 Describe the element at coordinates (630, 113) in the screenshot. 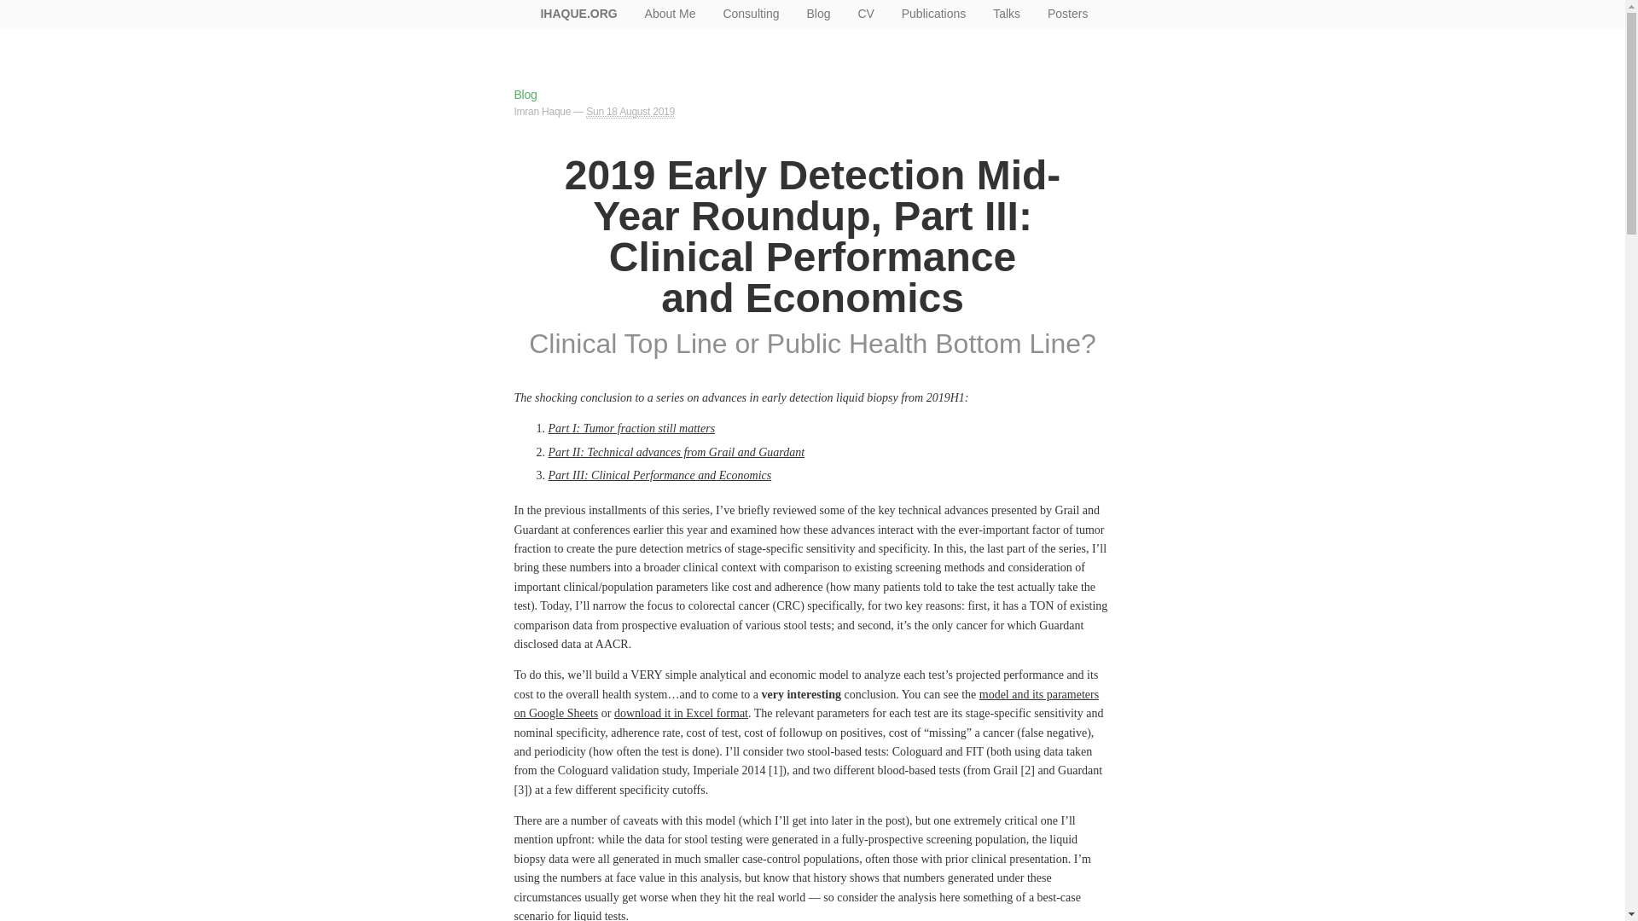

I see `2019-08-18T00:00:00-07:00` at that location.